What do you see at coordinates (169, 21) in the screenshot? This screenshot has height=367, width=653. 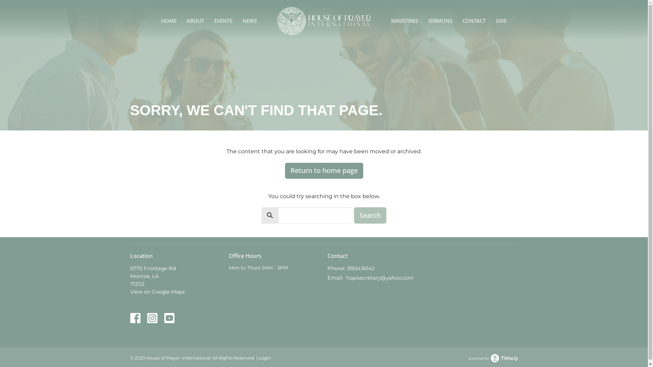 I see `HOME` at bounding box center [169, 21].